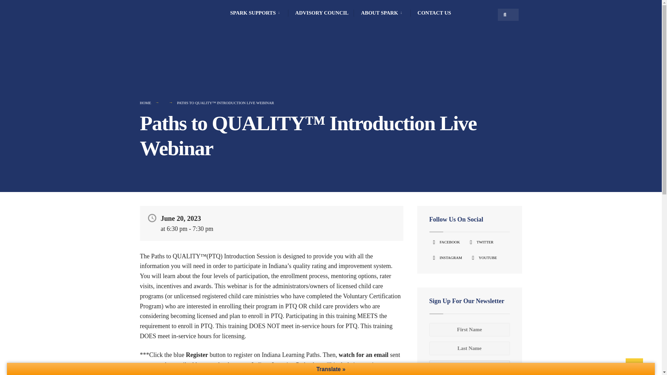 This screenshot has width=667, height=375. What do you see at coordinates (322, 12) in the screenshot?
I see `ADVISORY COUNCIL` at bounding box center [322, 12].